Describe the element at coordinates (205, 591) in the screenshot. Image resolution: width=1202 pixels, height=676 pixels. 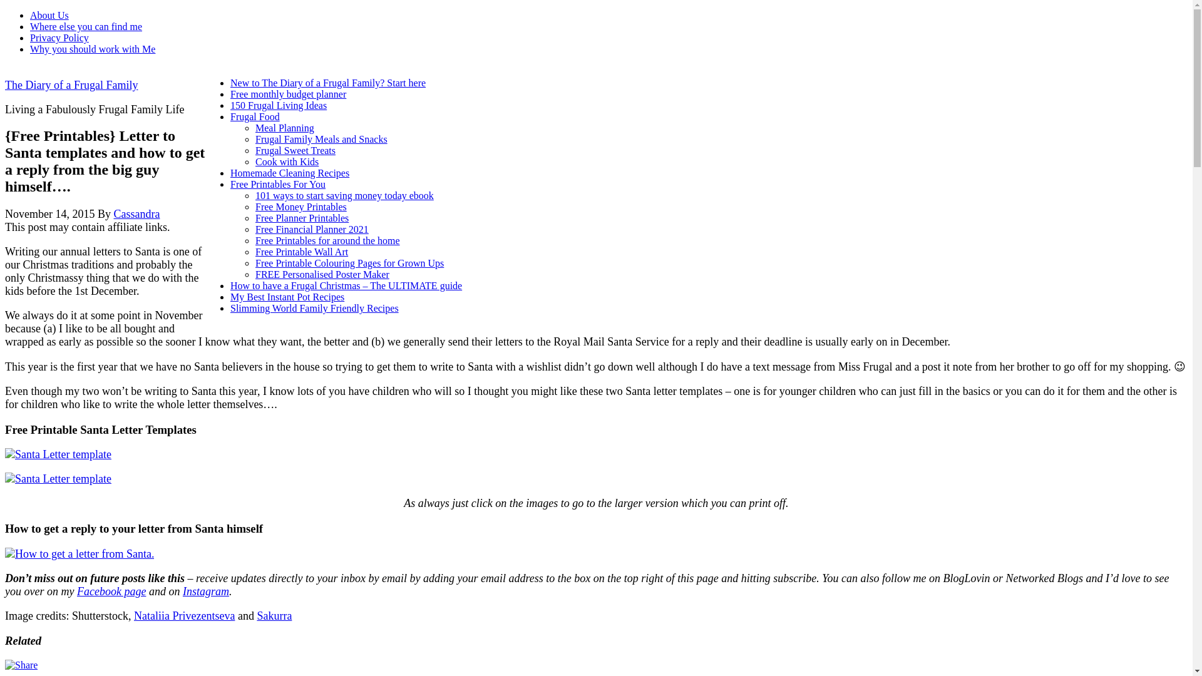
I see `Instagram` at that location.